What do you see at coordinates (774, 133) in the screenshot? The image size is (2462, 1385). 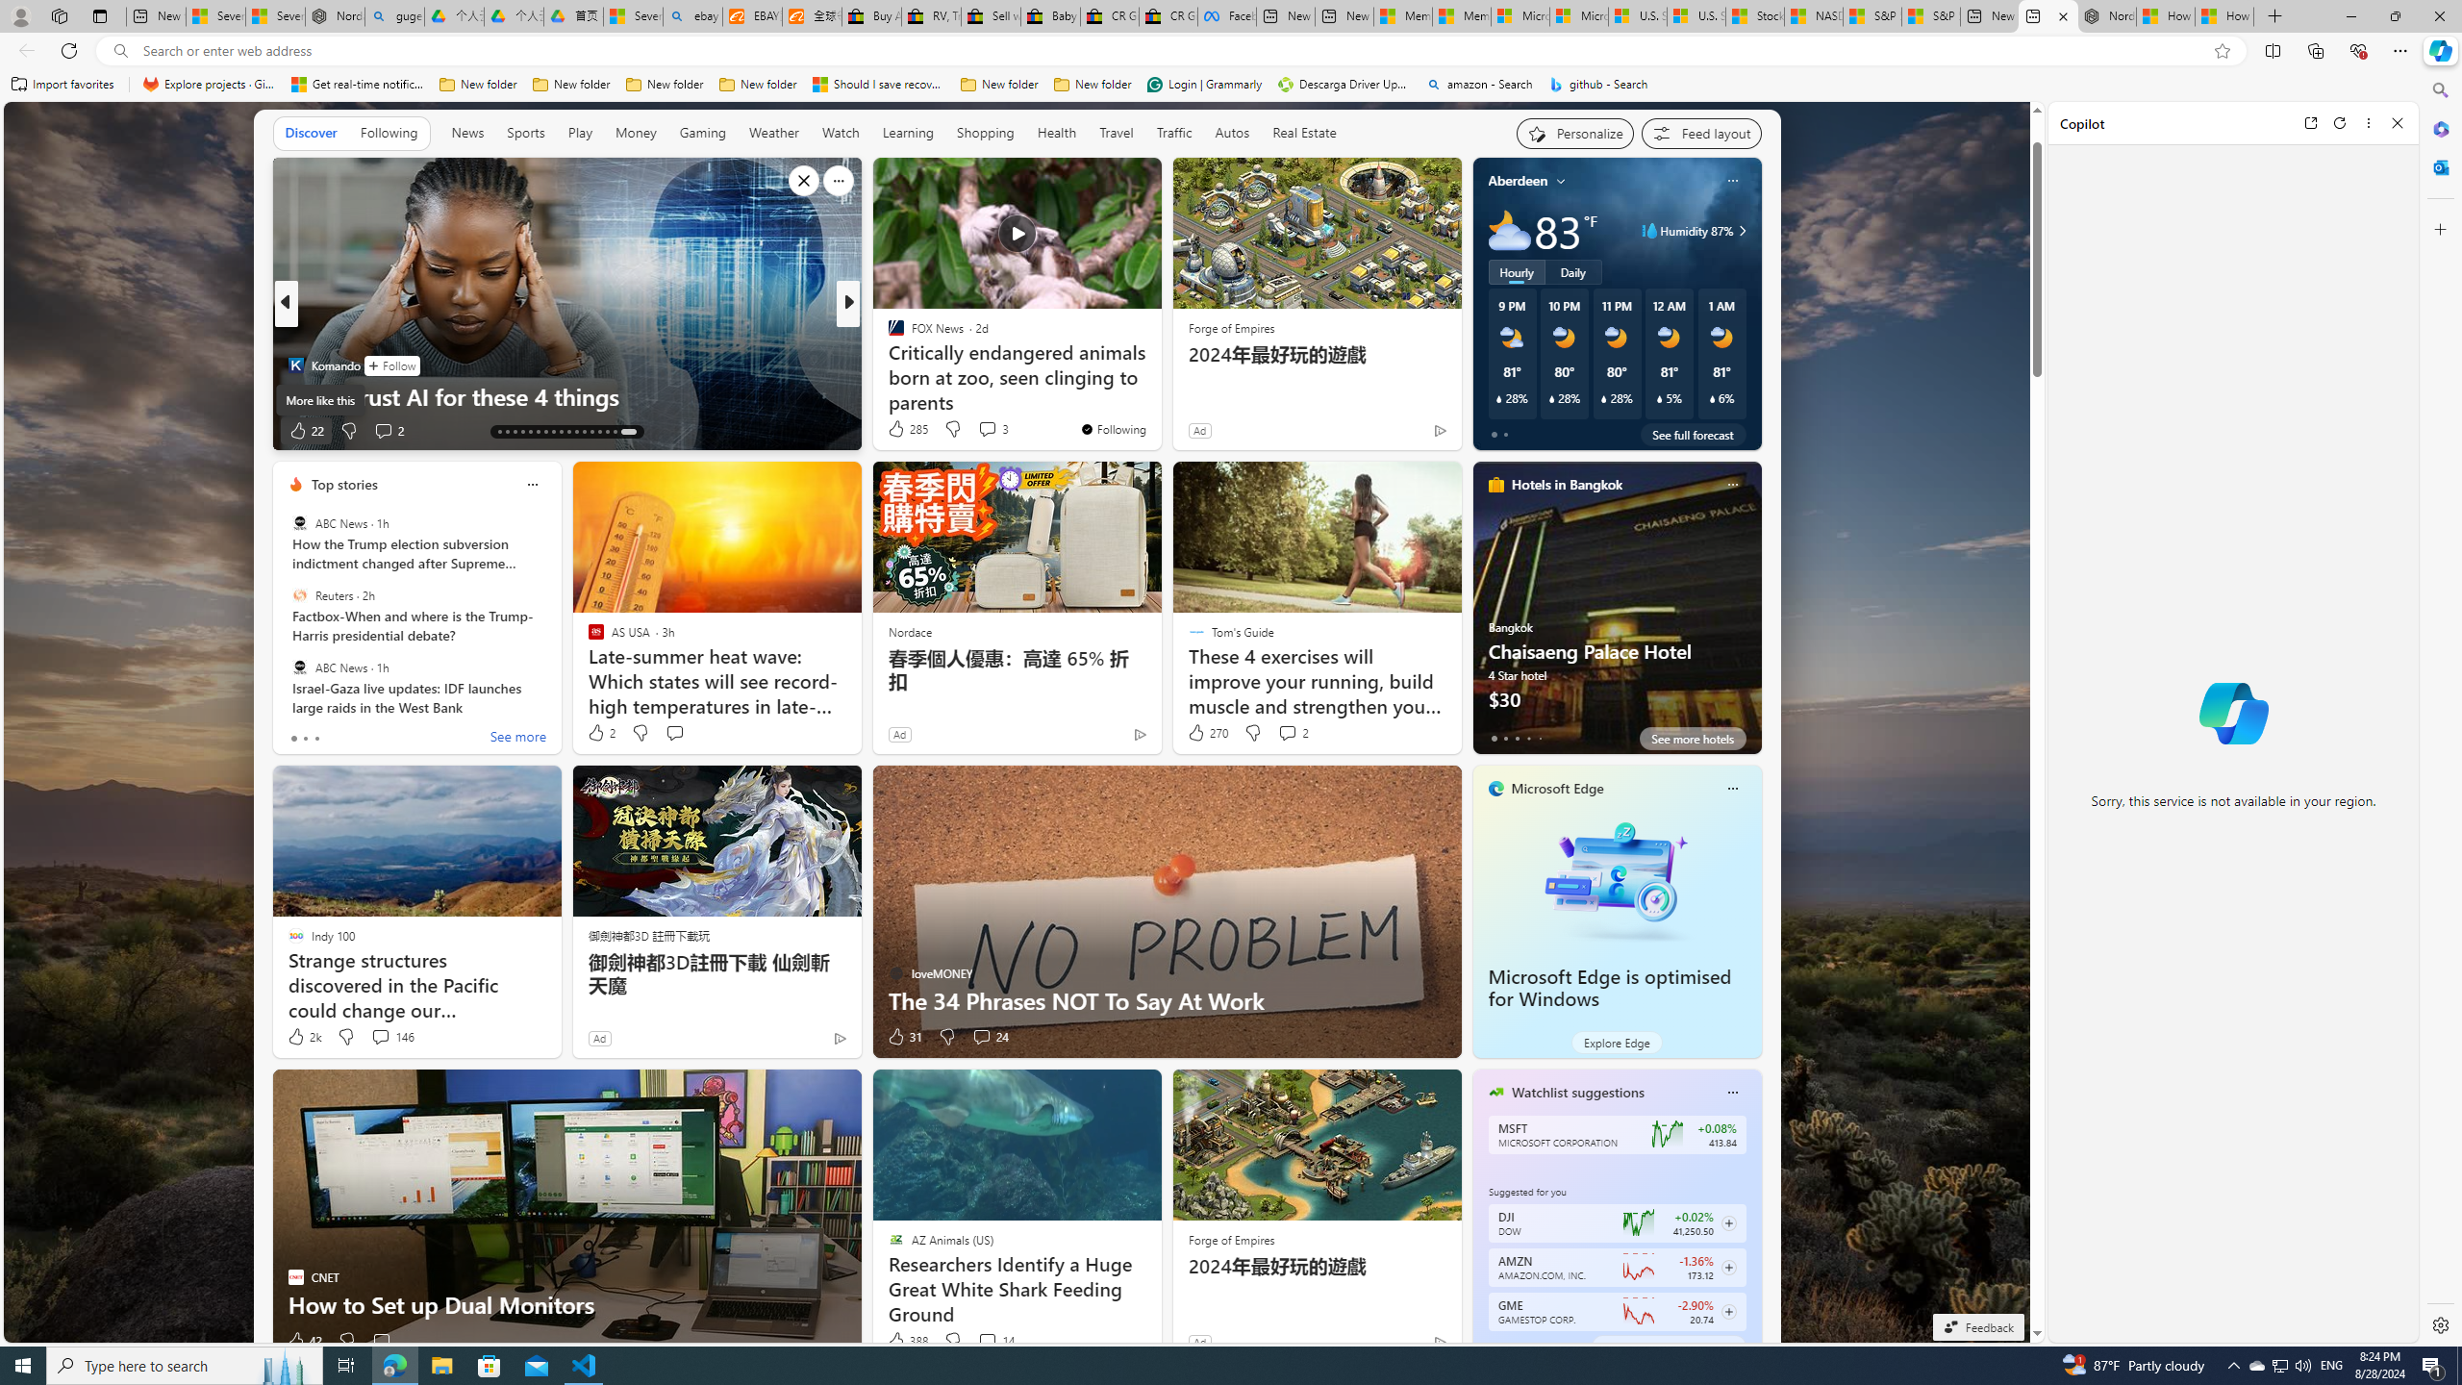 I see `Weather` at bounding box center [774, 133].